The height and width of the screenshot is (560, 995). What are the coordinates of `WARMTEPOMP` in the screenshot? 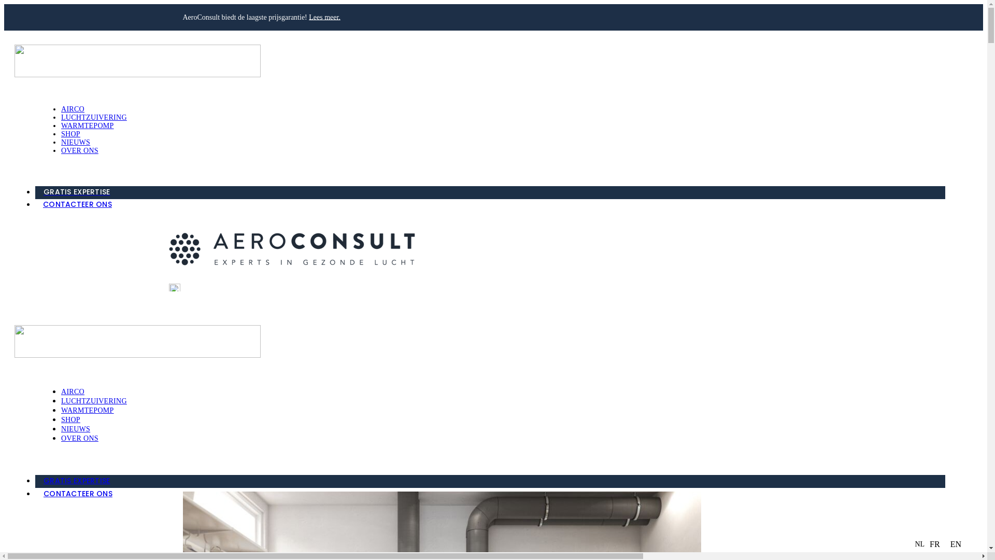 It's located at (88, 411).